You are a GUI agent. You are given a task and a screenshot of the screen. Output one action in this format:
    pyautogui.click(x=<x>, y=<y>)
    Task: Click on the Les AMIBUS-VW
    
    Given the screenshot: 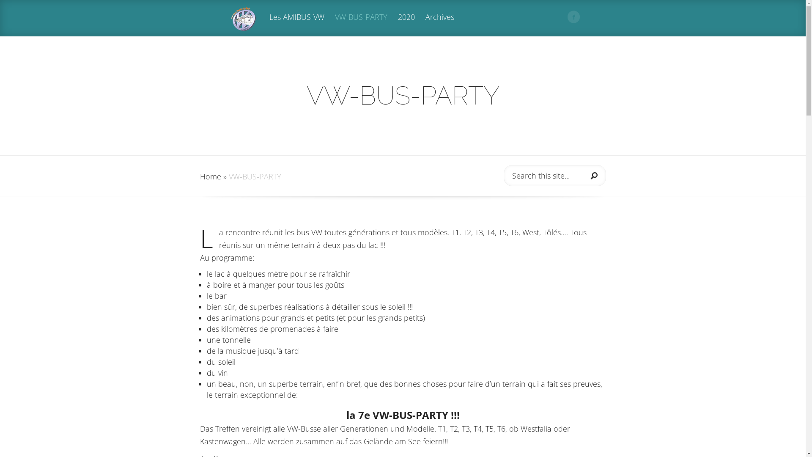 What is the action you would take?
    pyautogui.click(x=296, y=25)
    